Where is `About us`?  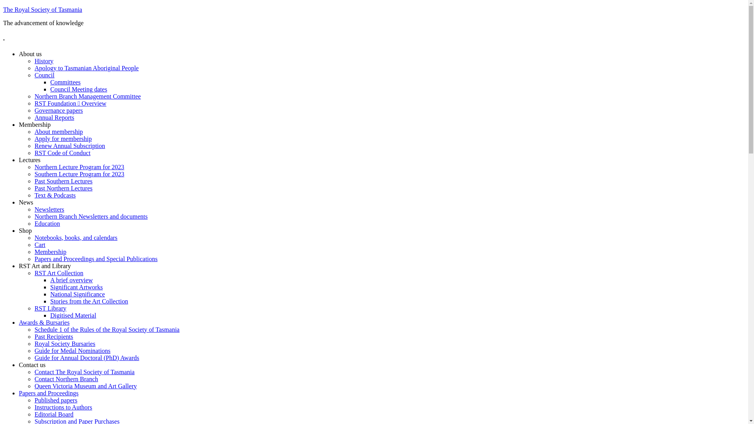
About us is located at coordinates (30, 54).